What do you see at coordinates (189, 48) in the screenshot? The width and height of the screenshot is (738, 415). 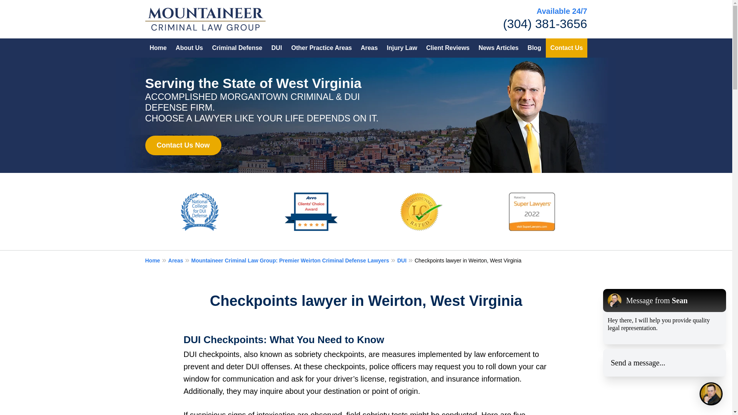 I see `About Us` at bounding box center [189, 48].